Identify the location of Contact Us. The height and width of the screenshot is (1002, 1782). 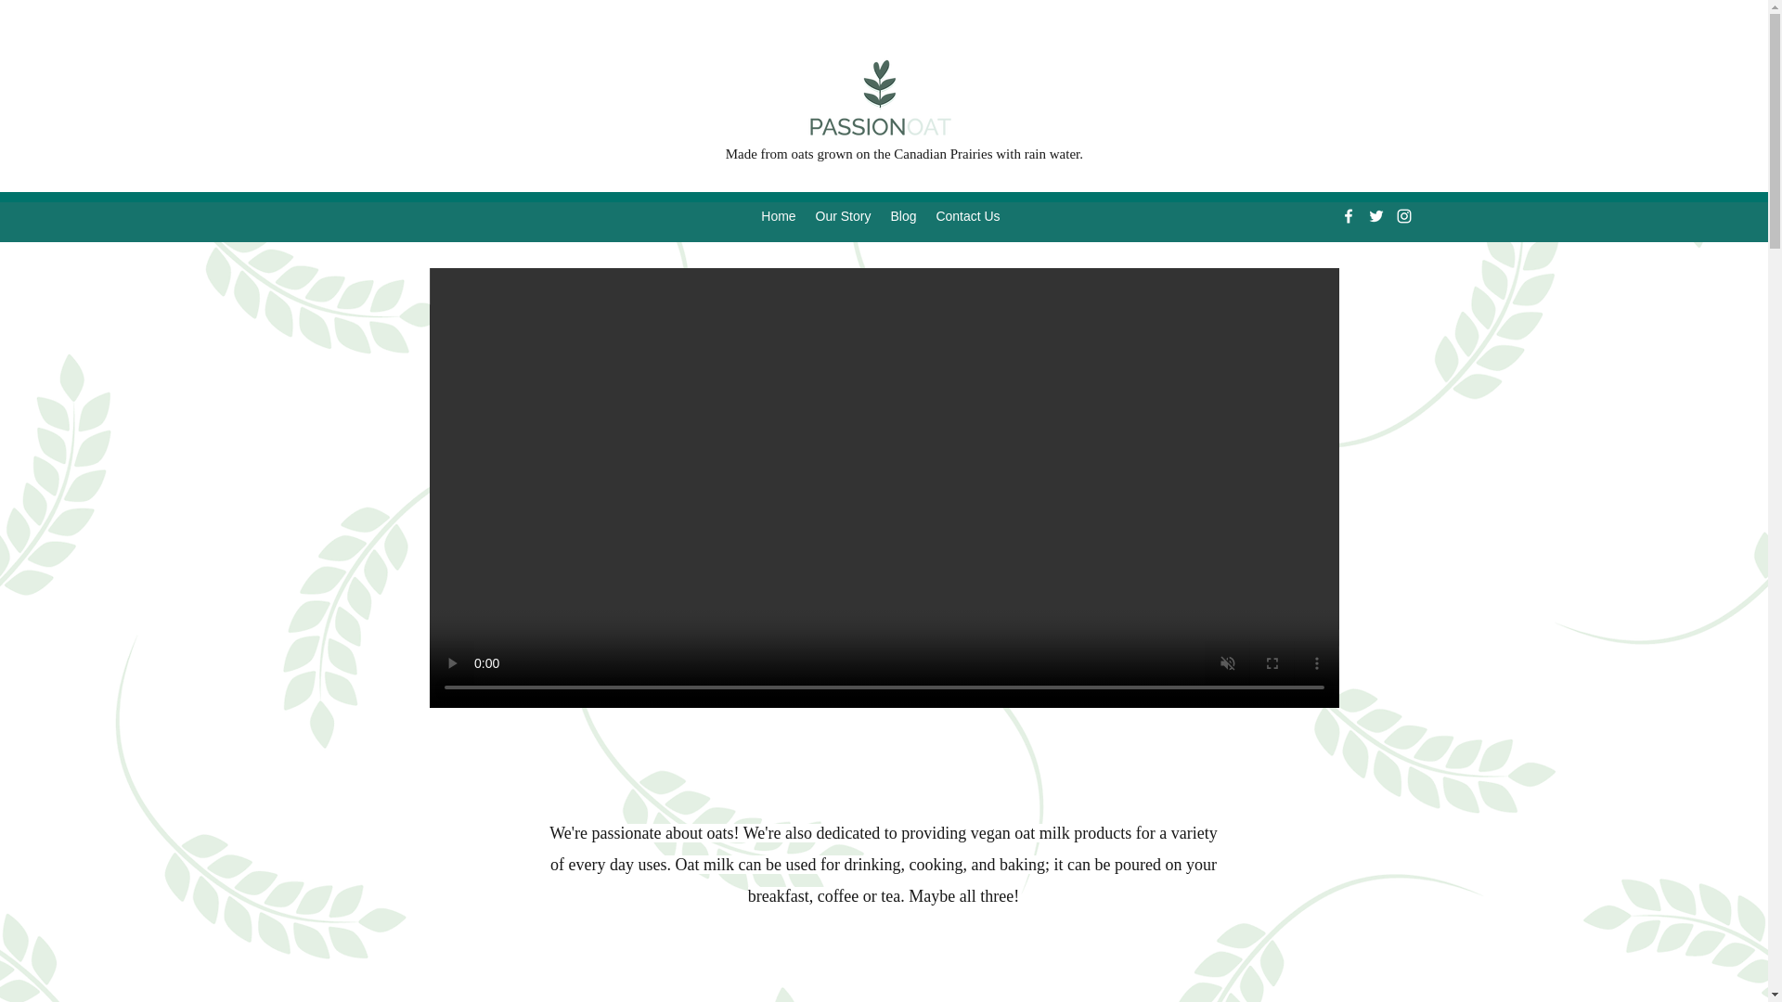
(968, 216).